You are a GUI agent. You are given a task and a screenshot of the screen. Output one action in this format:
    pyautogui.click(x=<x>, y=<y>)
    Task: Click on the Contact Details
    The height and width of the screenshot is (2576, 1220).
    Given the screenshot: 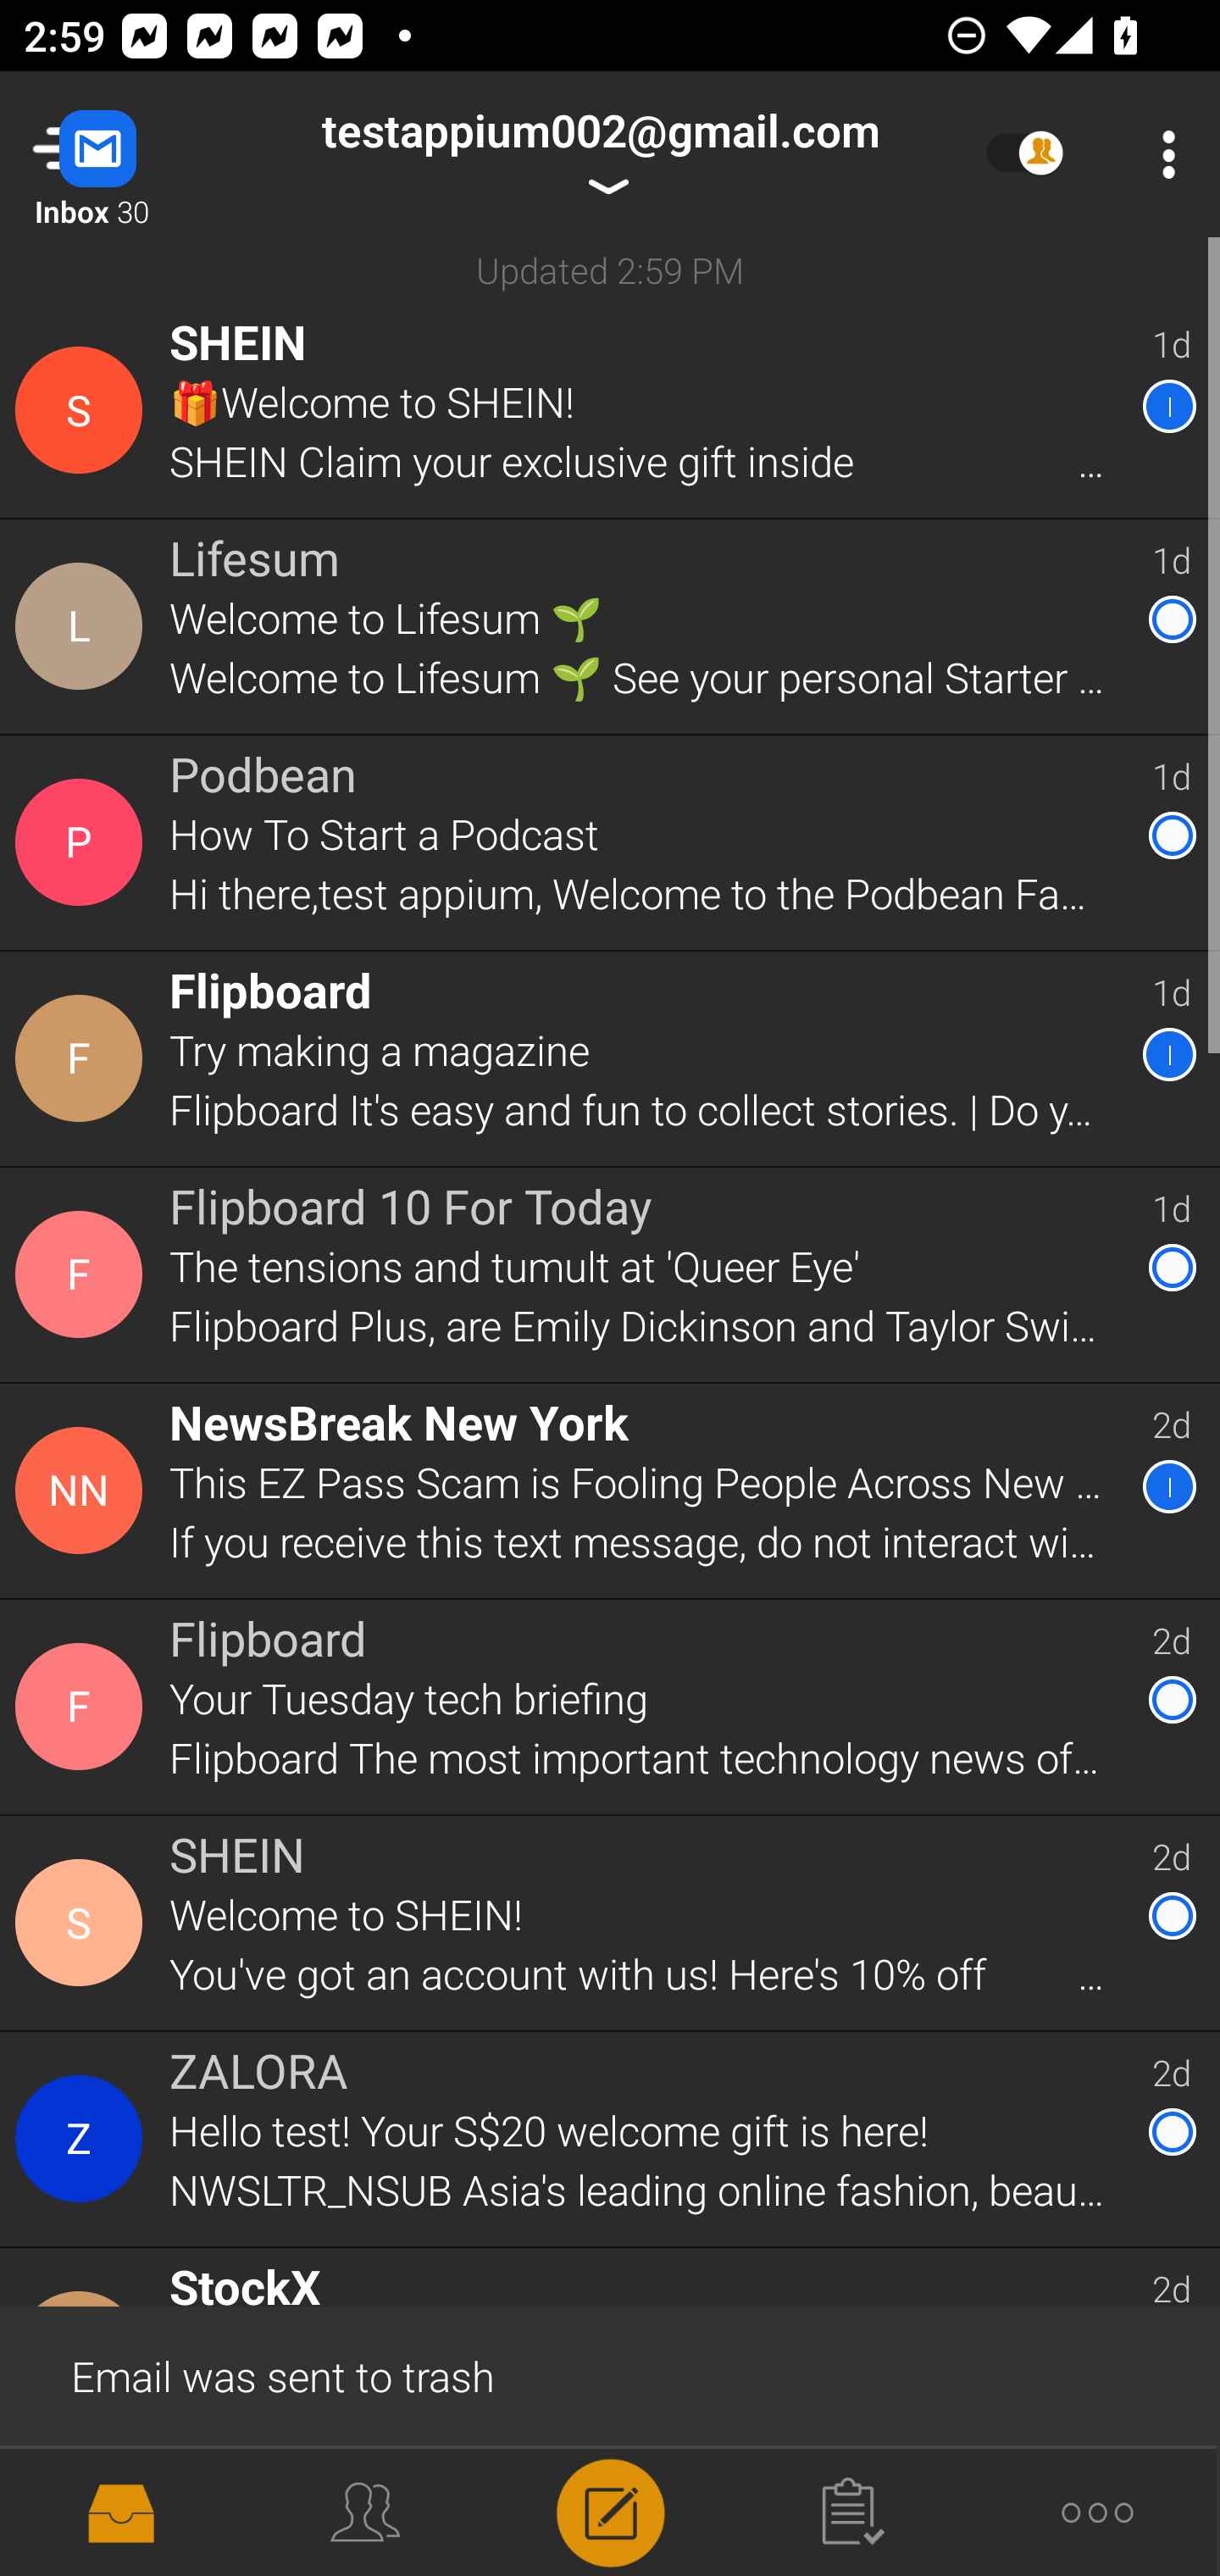 What is the action you would take?
    pyautogui.click(x=83, y=1058)
    